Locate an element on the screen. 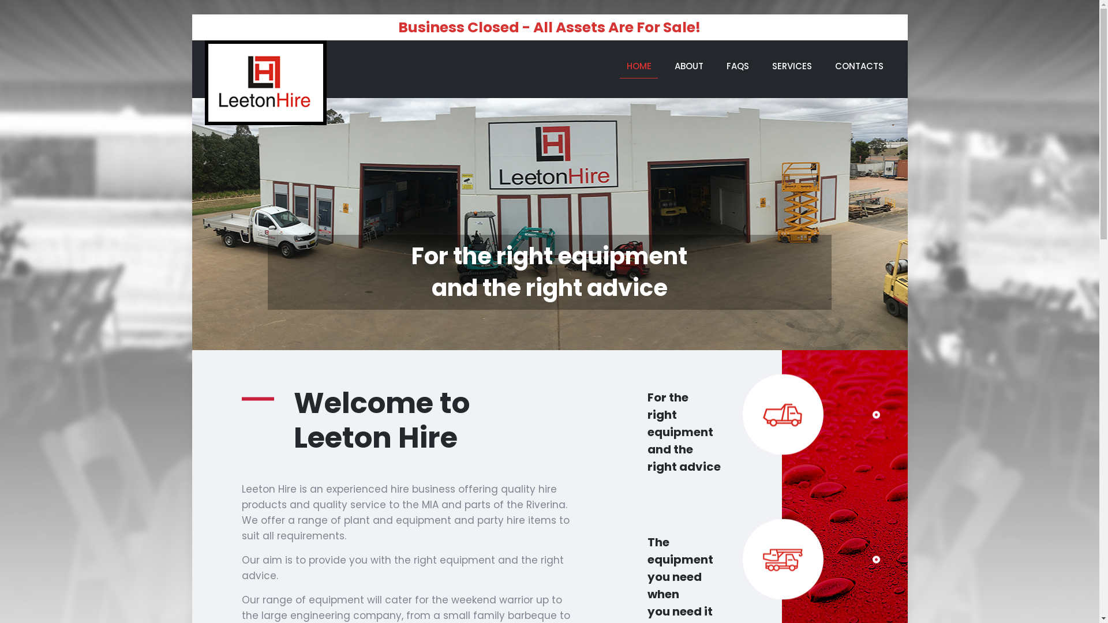 This screenshot has width=1108, height=623. HOME is located at coordinates (639, 66).